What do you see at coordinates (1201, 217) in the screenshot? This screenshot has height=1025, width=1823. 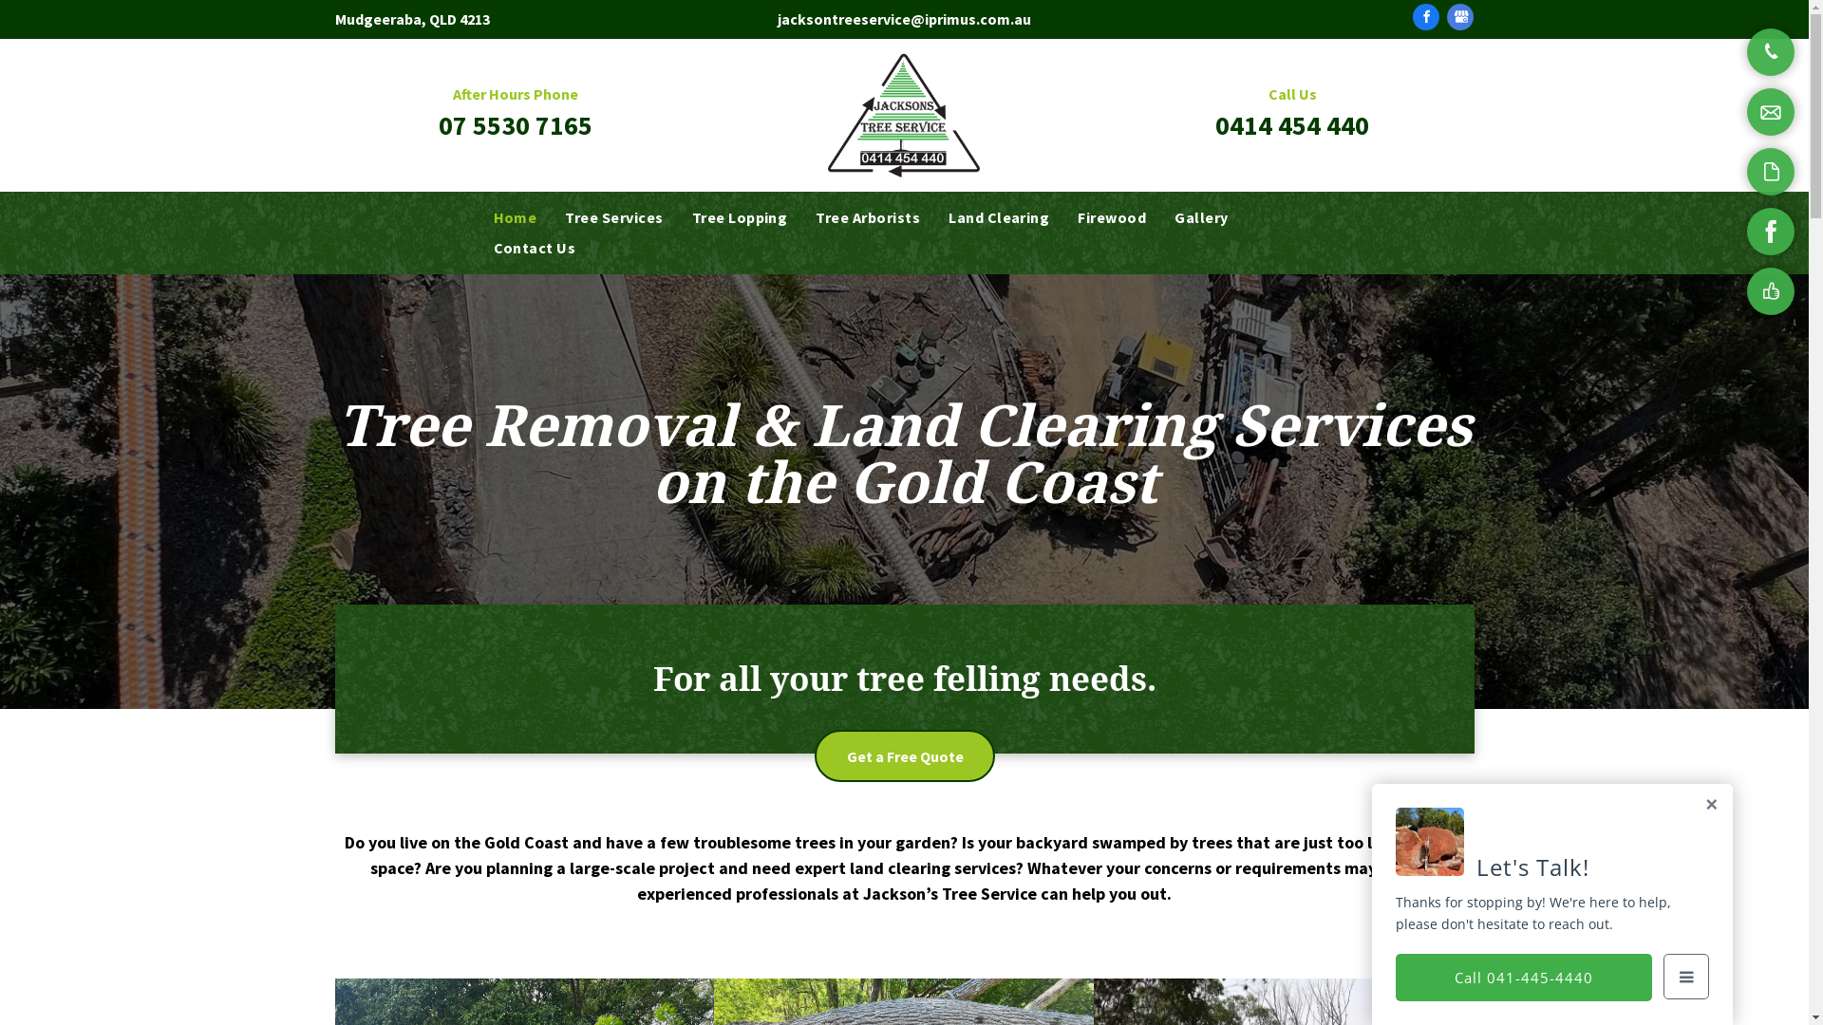 I see `Gallery` at bounding box center [1201, 217].